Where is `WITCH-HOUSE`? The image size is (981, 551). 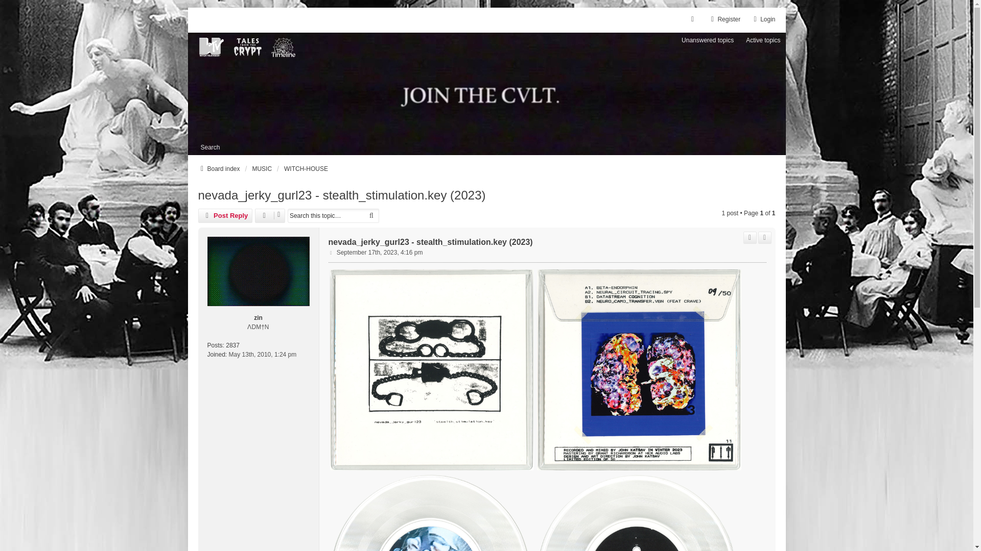 WITCH-HOUSE is located at coordinates (306, 168).